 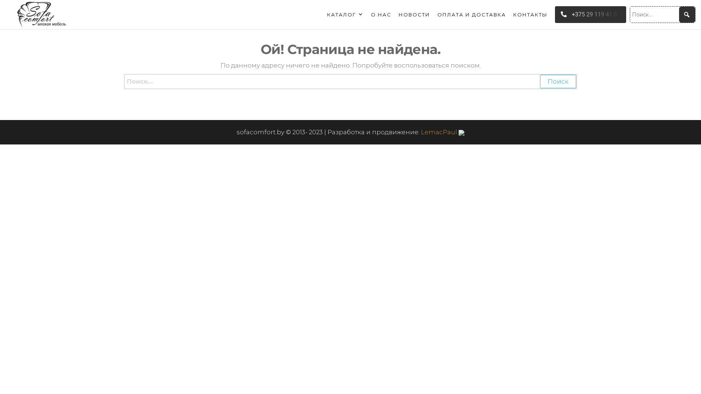 I want to click on SOFA COMFORT, so click(x=110, y=26).